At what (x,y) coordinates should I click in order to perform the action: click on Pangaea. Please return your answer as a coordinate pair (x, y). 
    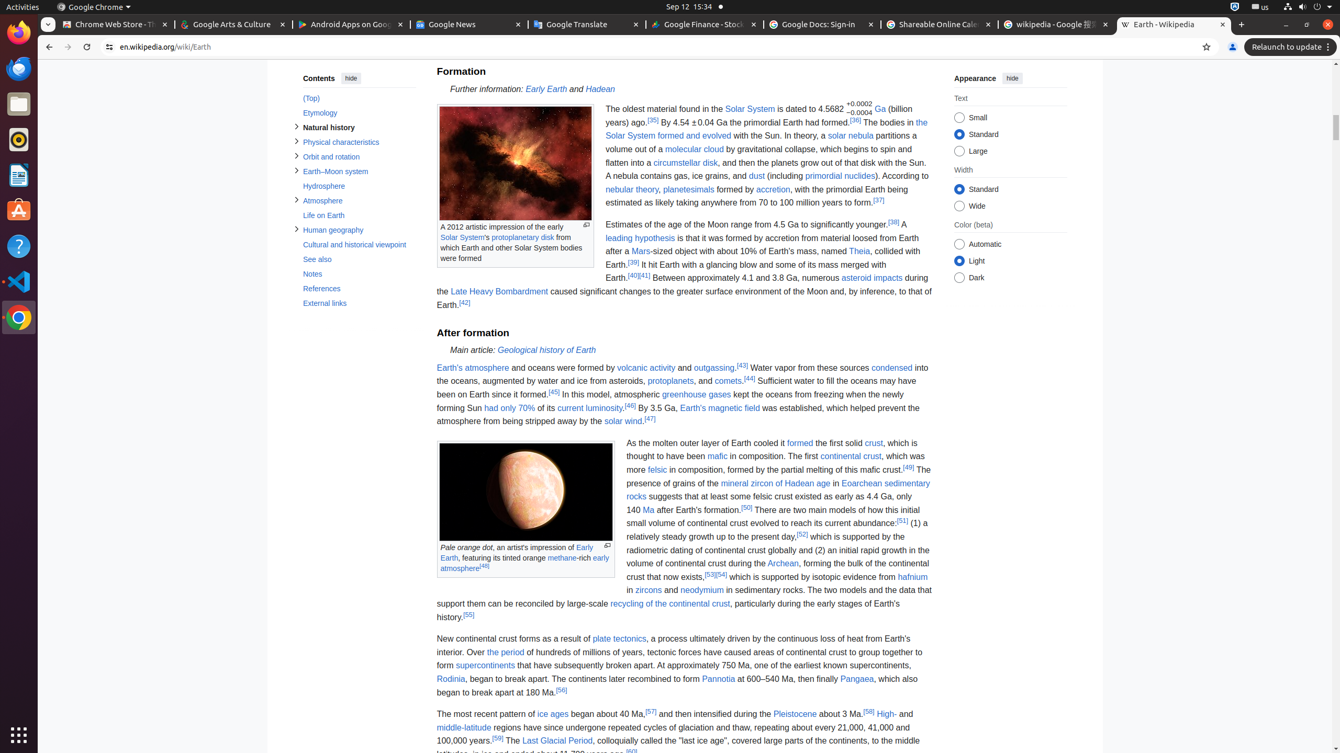
    Looking at the image, I should click on (857, 679).